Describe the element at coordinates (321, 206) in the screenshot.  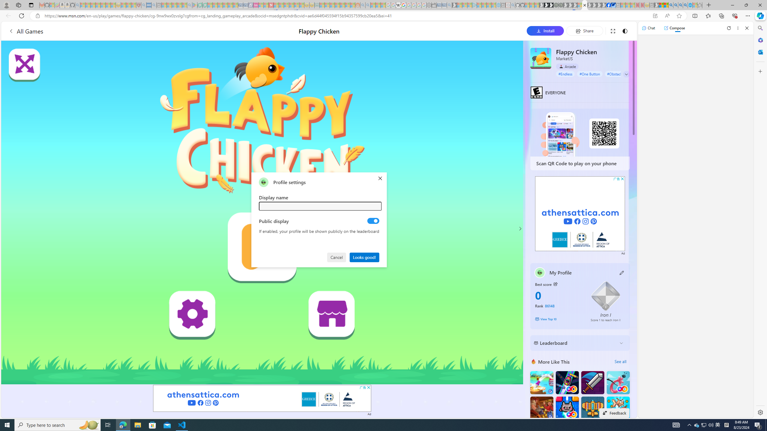
I see `Class: text-input` at that location.